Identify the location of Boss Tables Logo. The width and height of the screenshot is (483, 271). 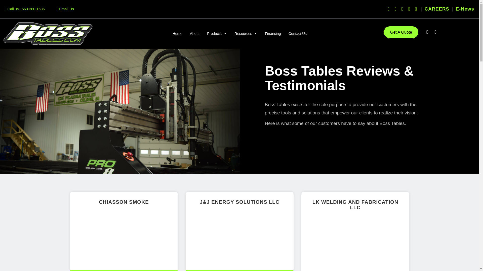
(48, 34).